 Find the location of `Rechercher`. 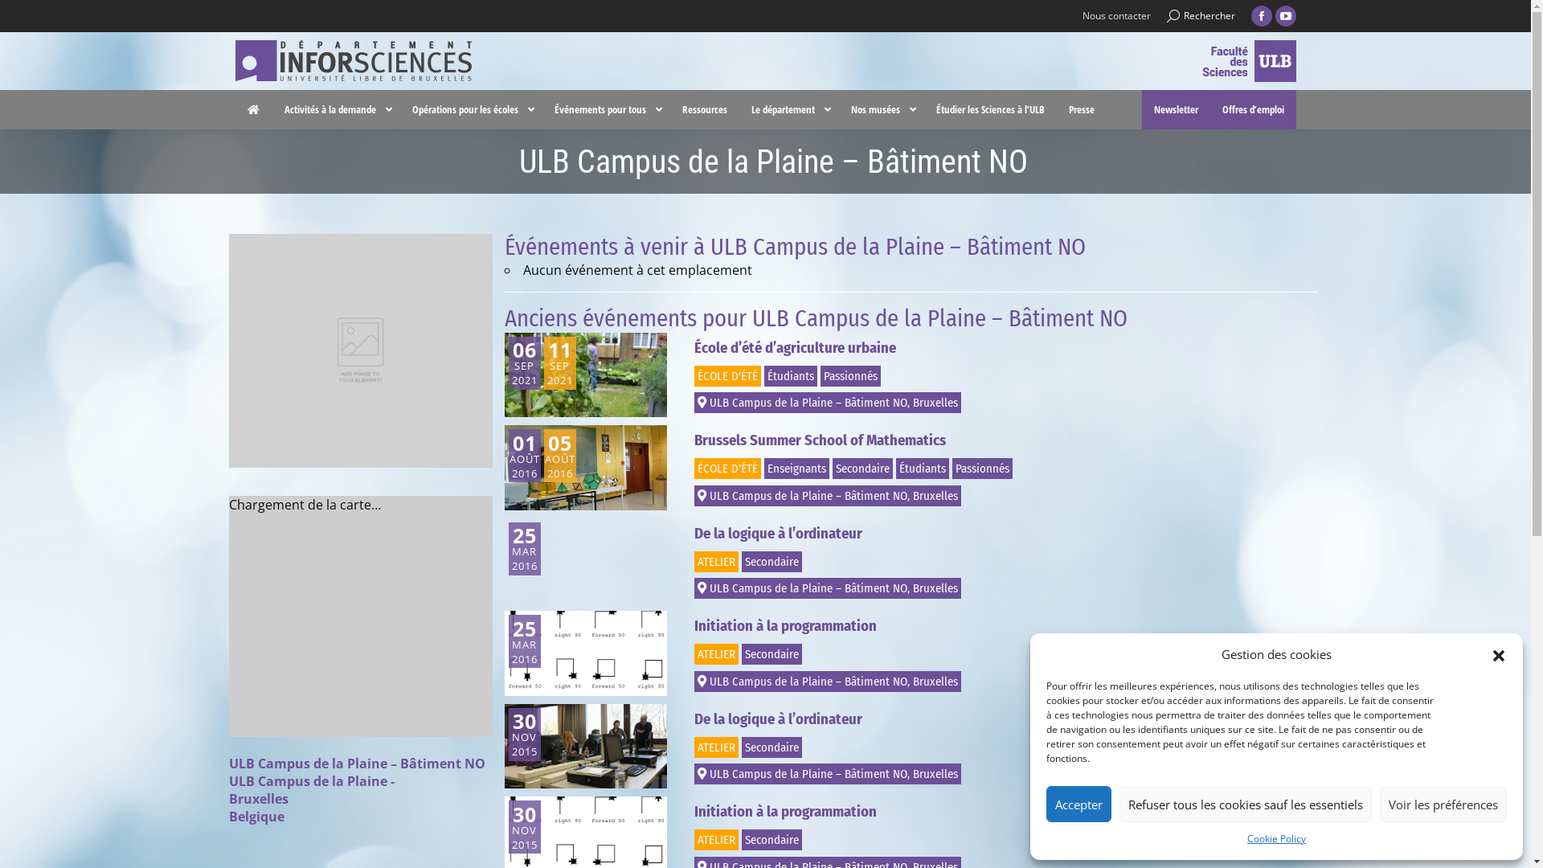

Rechercher is located at coordinates (1201, 16).